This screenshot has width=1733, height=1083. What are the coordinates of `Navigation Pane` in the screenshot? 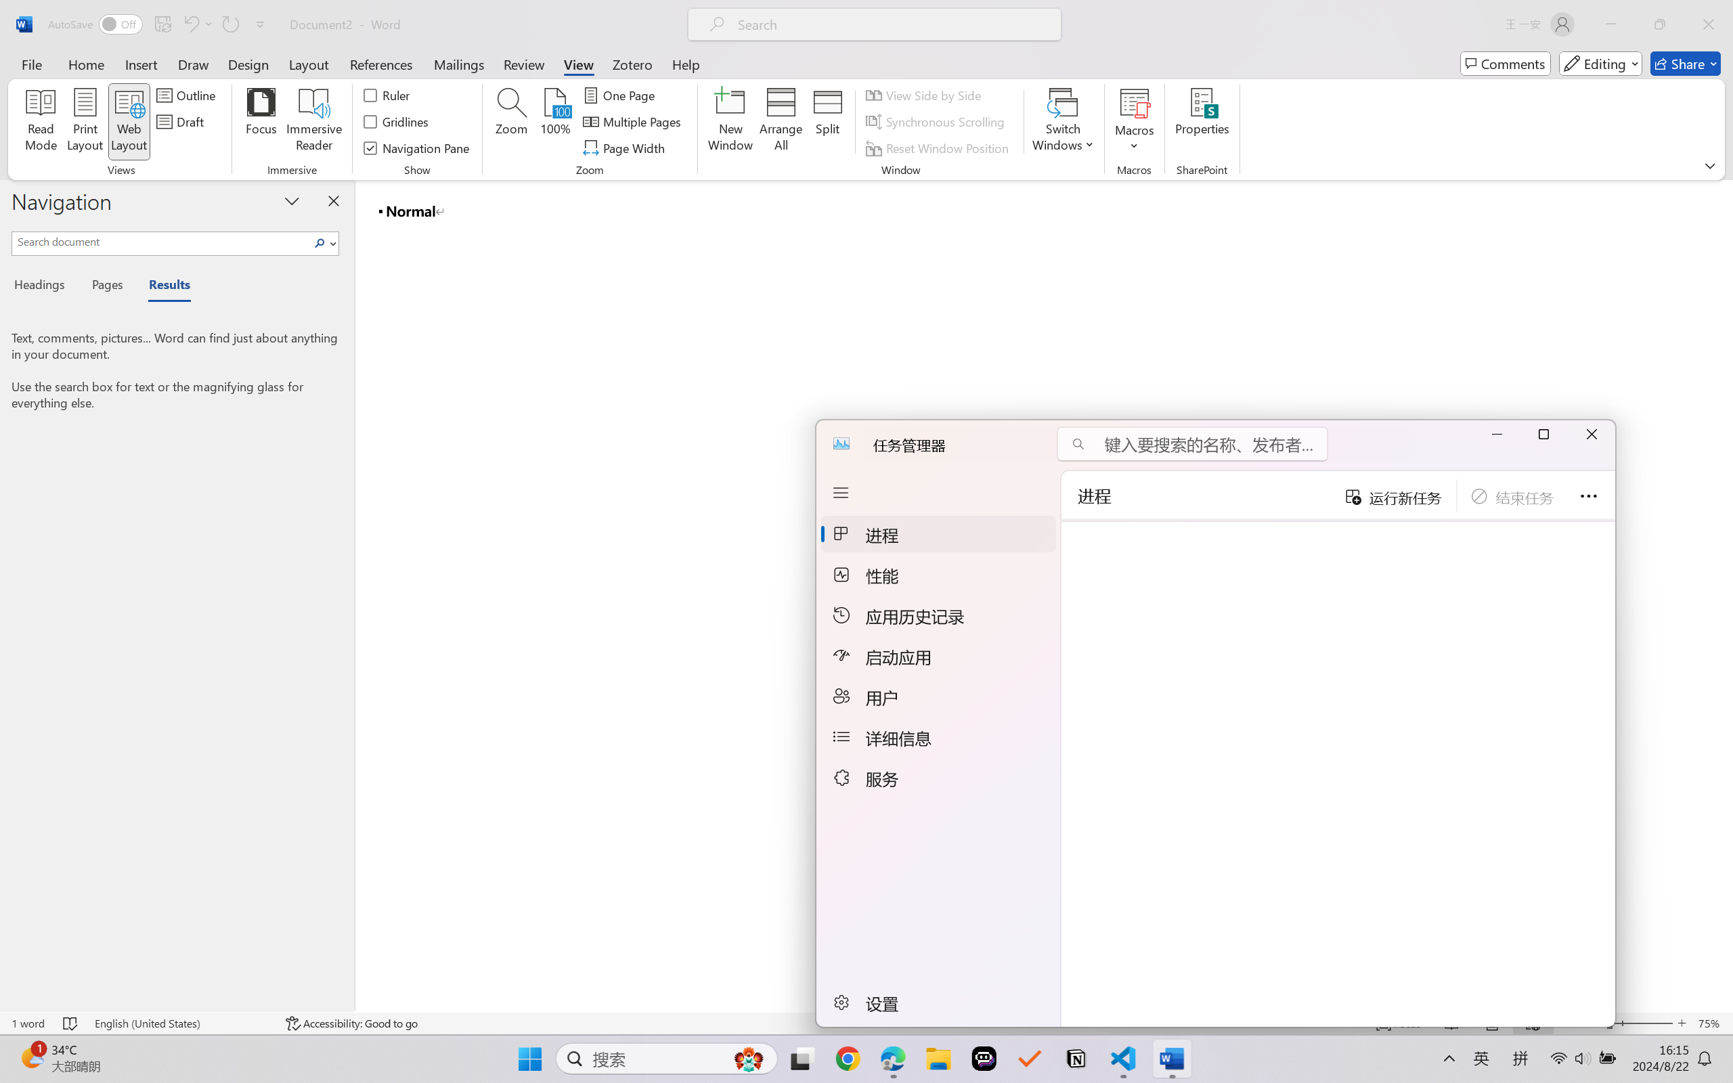 It's located at (417, 148).